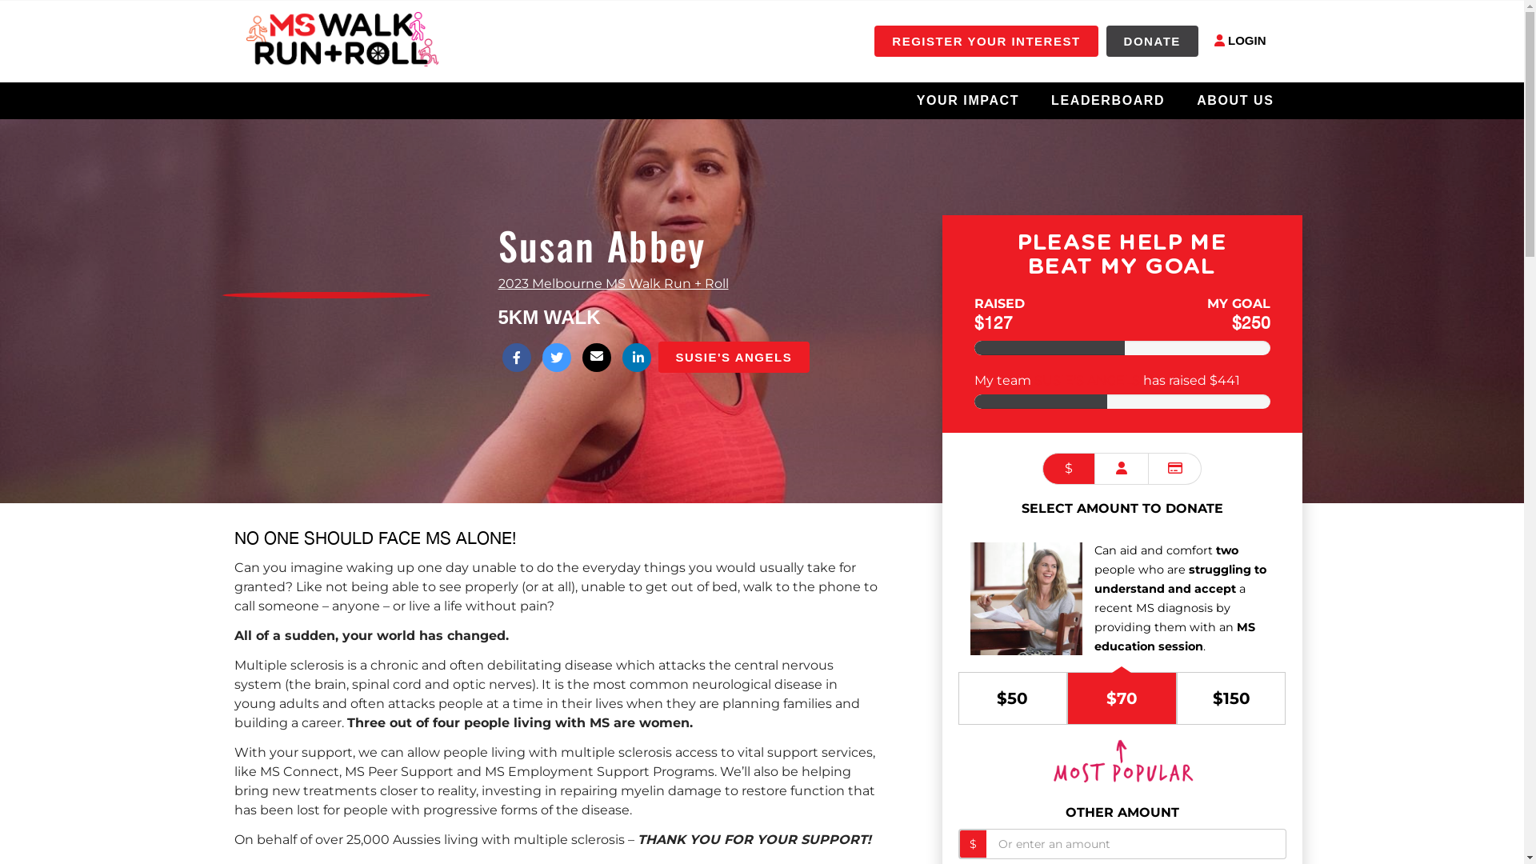 This screenshot has width=1536, height=864. I want to click on SUSIE'S ANGELS, so click(734, 357).